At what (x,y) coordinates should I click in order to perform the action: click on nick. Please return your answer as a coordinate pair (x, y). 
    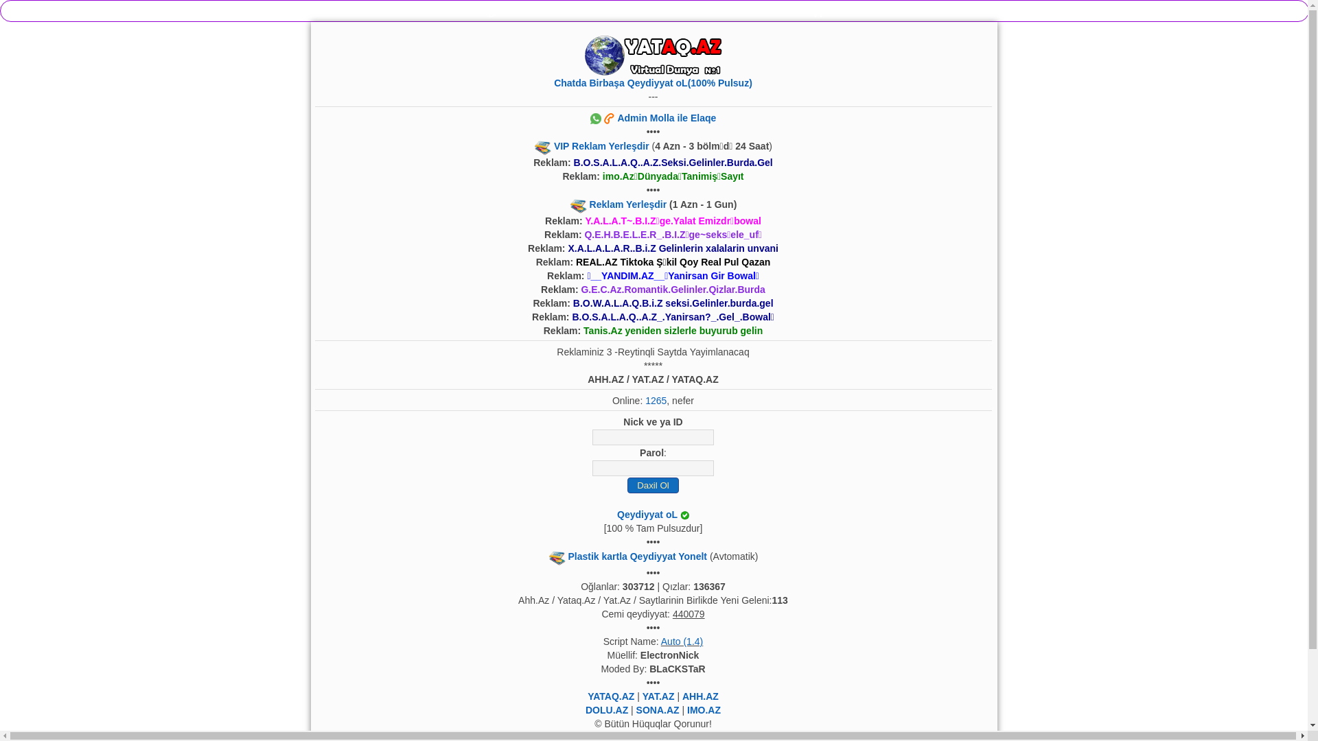
    Looking at the image, I should click on (654, 438).